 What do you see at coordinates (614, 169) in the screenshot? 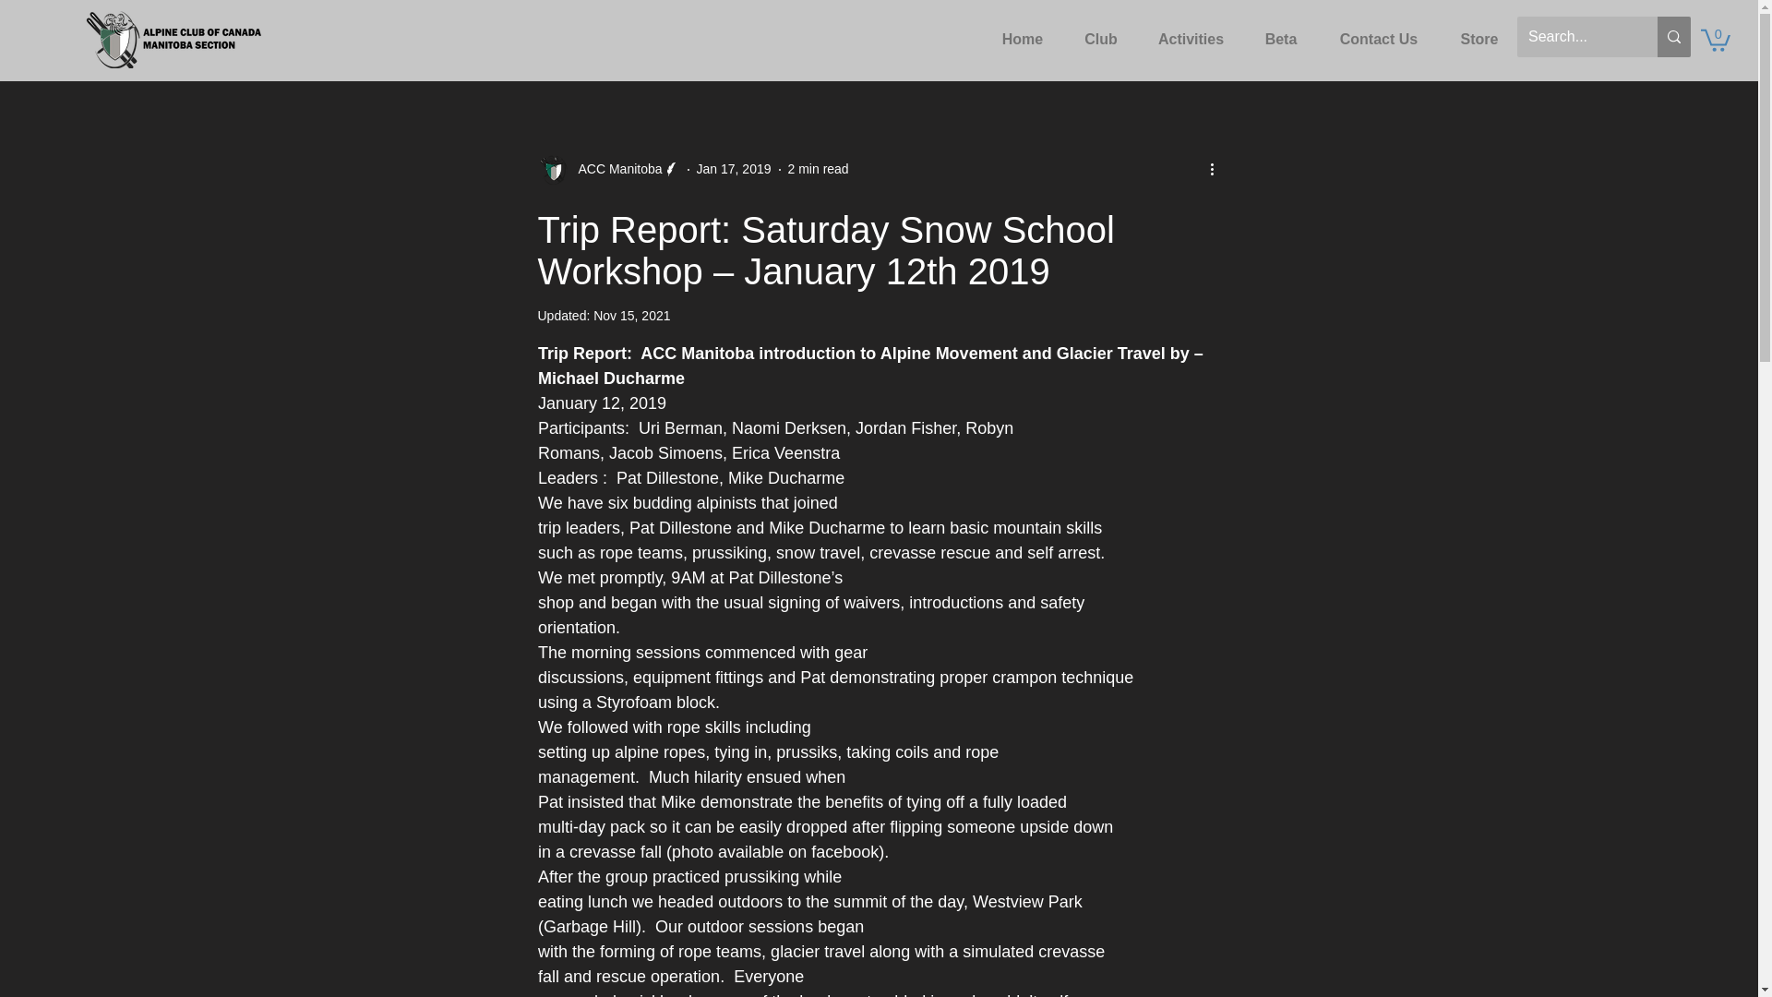
I see `ACC Manitoba` at bounding box center [614, 169].